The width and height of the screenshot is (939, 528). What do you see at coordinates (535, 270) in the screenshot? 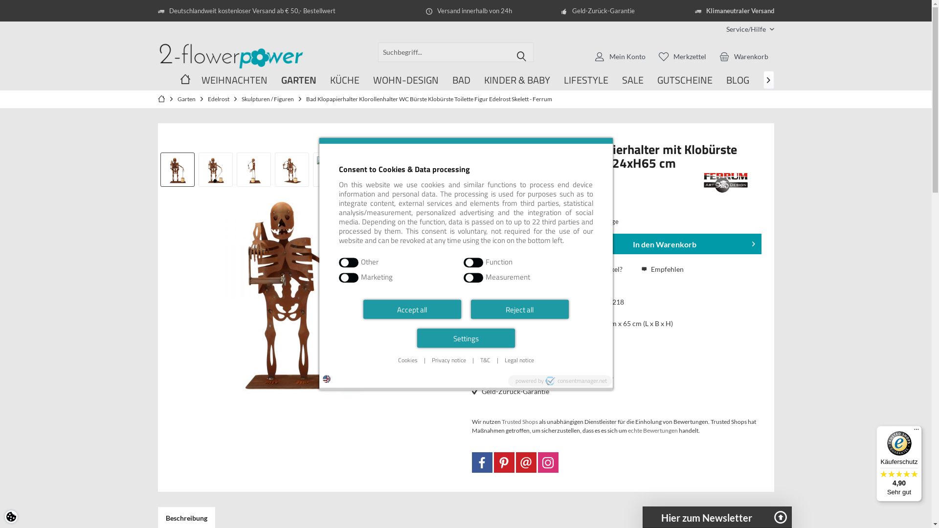
I see `Merken` at bounding box center [535, 270].